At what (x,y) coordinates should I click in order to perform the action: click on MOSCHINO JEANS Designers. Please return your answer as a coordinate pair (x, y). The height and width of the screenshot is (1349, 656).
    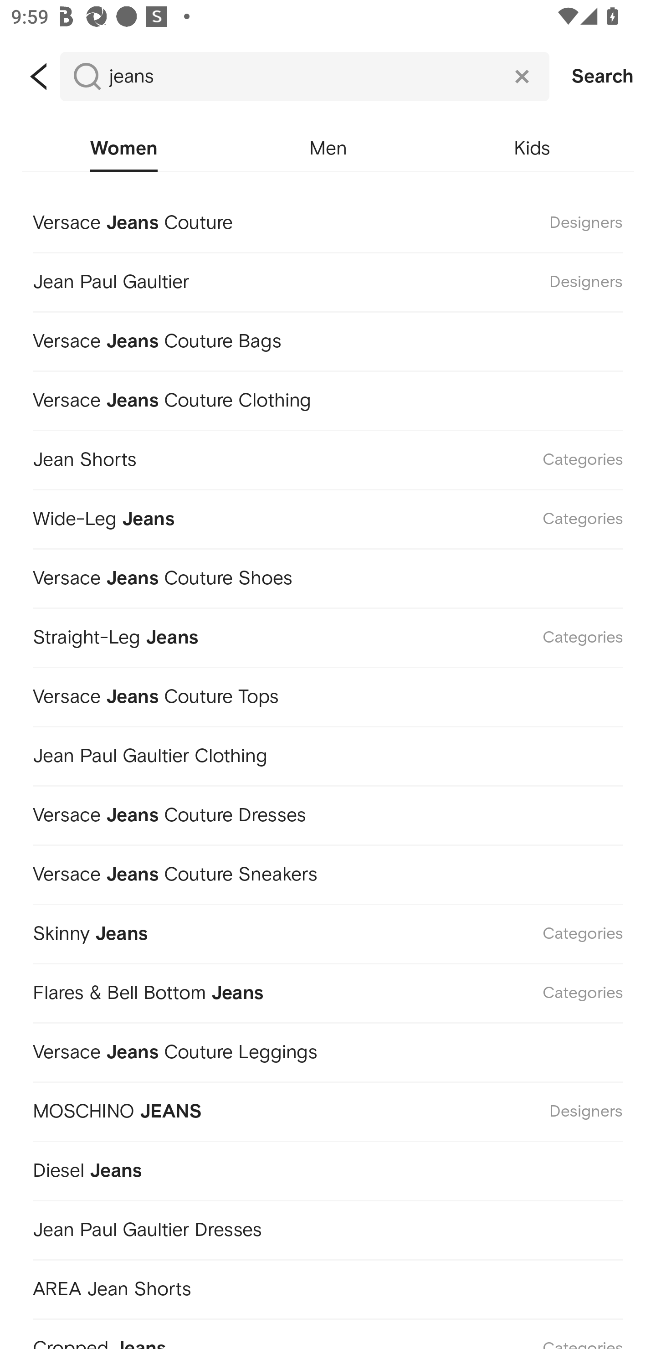
    Looking at the image, I should click on (328, 1109).